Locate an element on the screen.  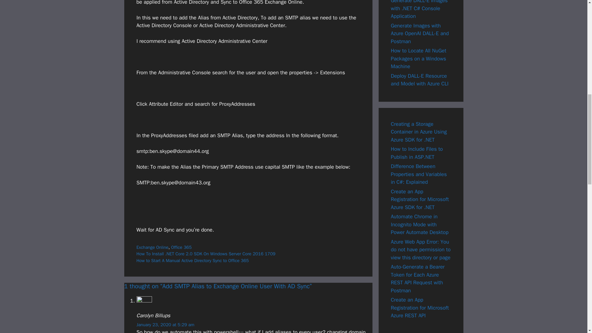
Office 365 is located at coordinates (181, 247).